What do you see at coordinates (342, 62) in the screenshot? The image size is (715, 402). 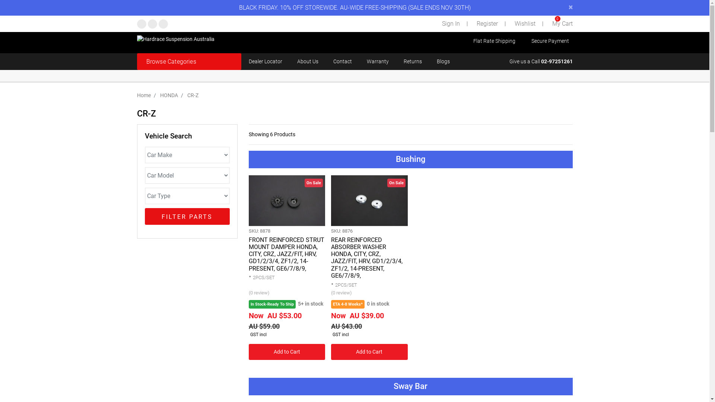 I see `Contact` at bounding box center [342, 62].